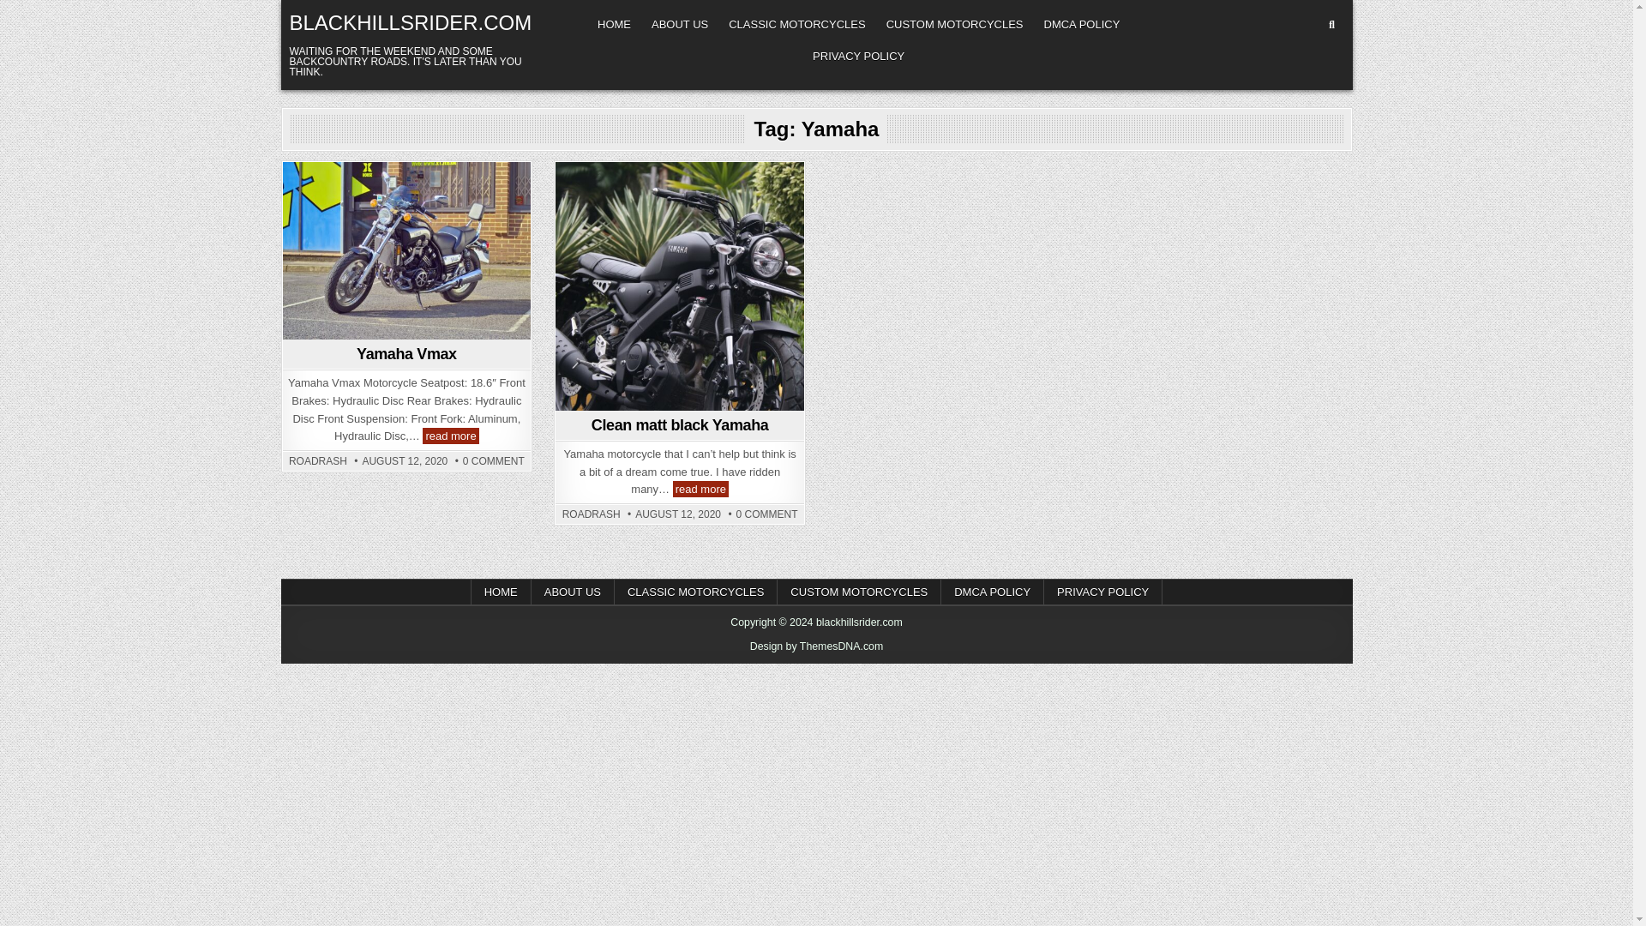  What do you see at coordinates (796, 24) in the screenshot?
I see `Search` at bounding box center [796, 24].